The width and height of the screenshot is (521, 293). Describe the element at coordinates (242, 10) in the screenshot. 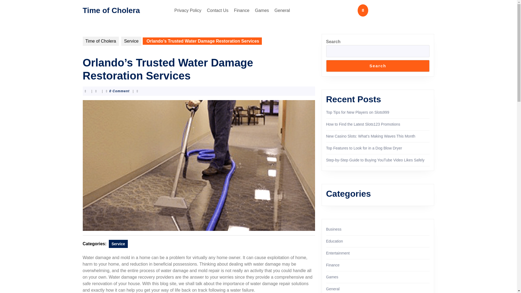

I see `Finance` at that location.